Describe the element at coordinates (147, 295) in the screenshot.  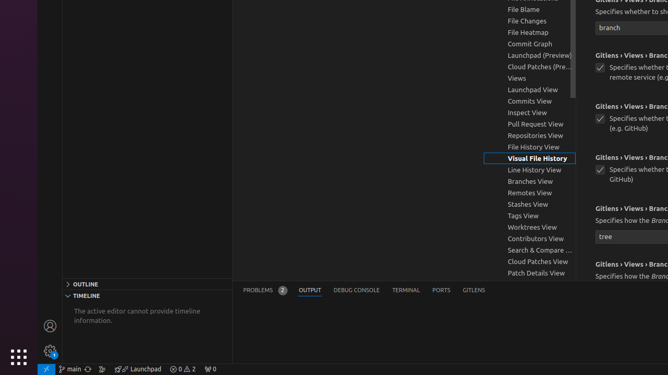
I see `Timeline Section` at that location.